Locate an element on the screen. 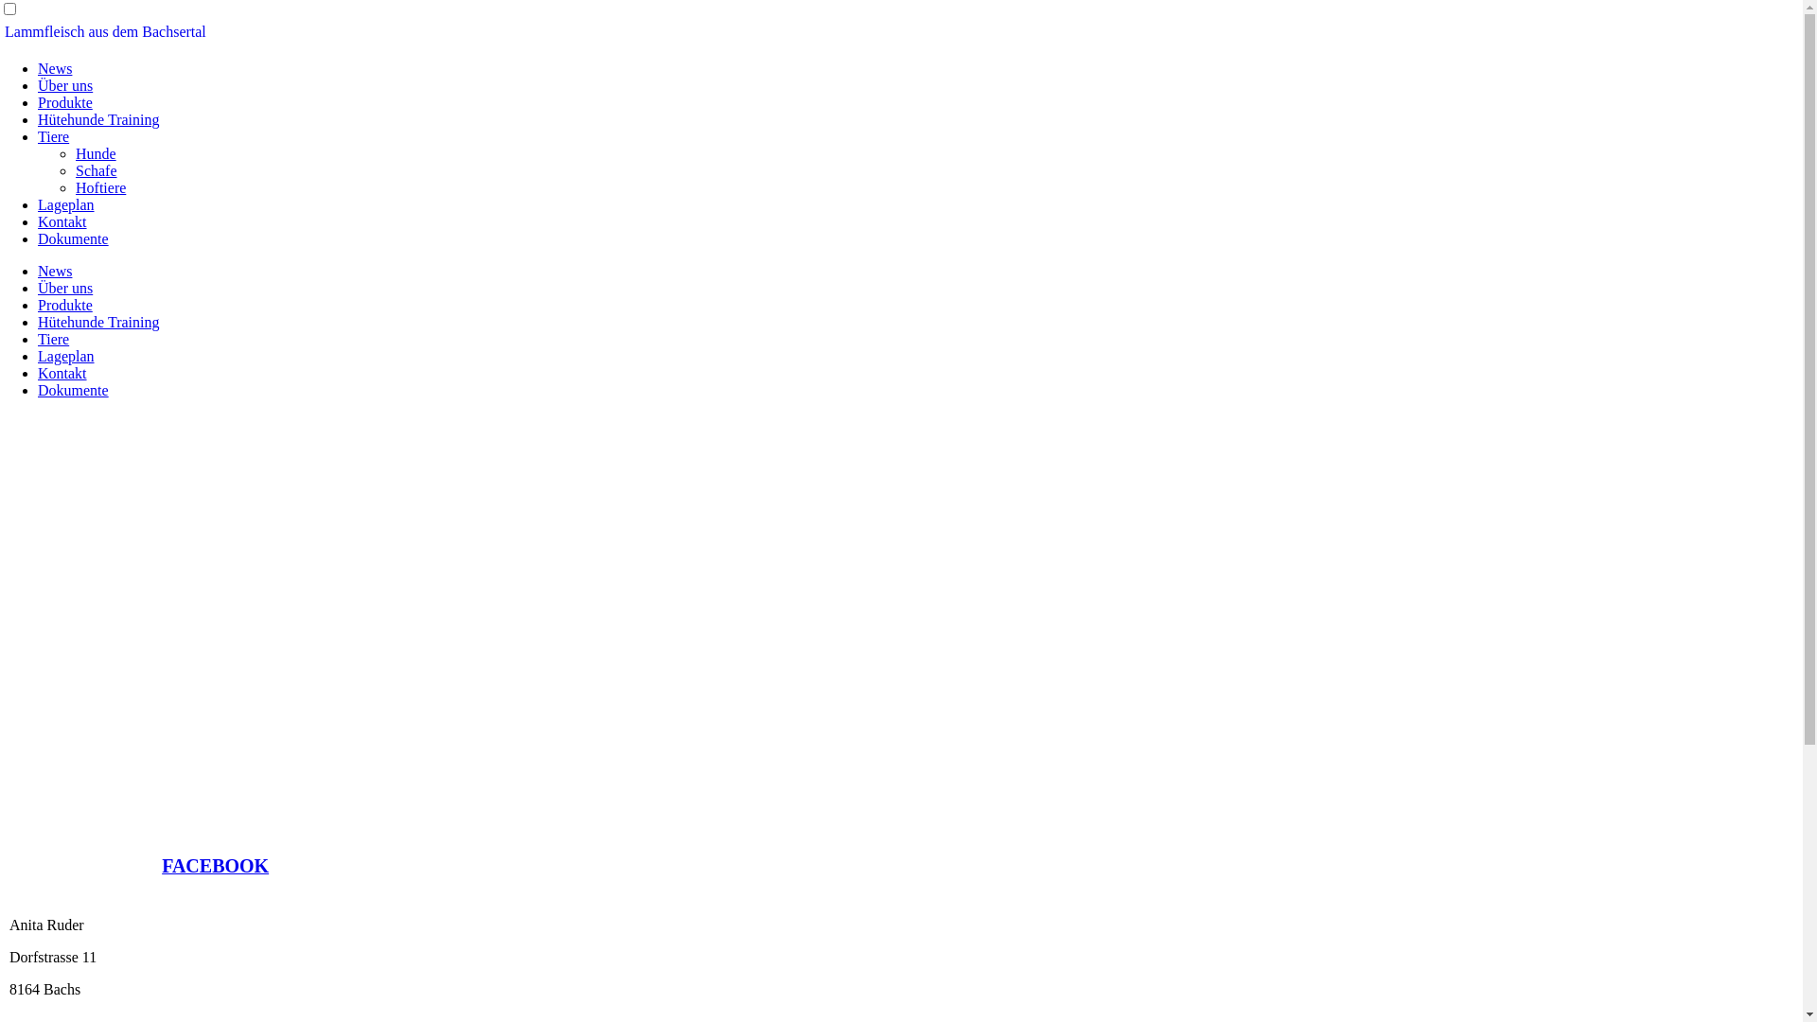 This screenshot has height=1022, width=1817. Hunde is located at coordinates (96, 153).